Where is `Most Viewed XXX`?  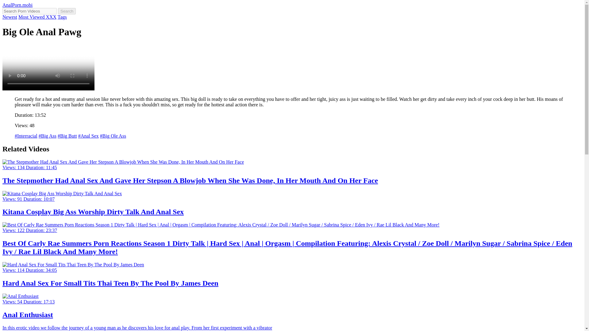 Most Viewed XXX is located at coordinates (37, 17).